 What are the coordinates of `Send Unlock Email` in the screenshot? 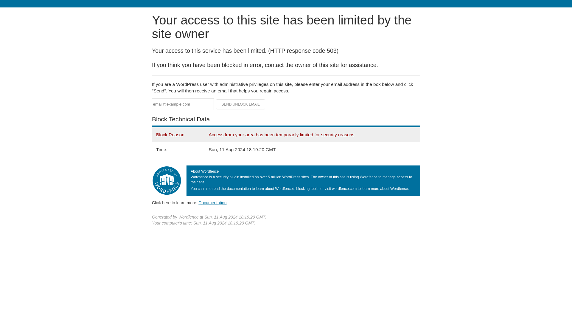 It's located at (241, 104).